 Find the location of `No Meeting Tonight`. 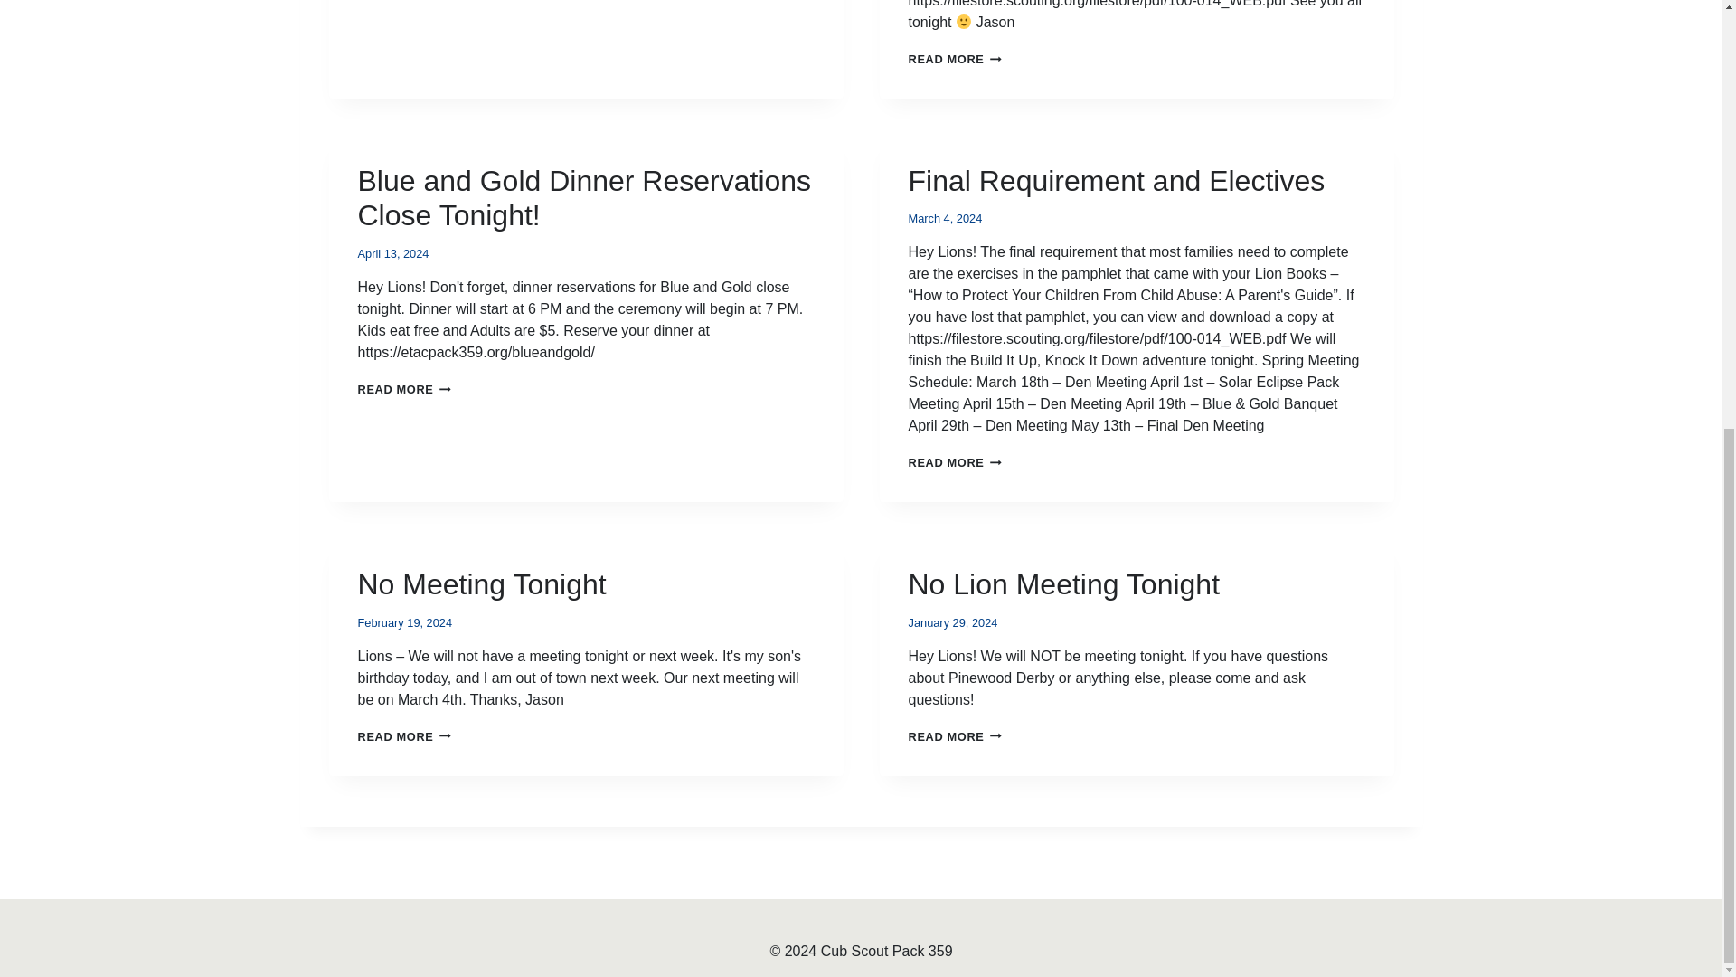

No Meeting Tonight is located at coordinates (955, 463).